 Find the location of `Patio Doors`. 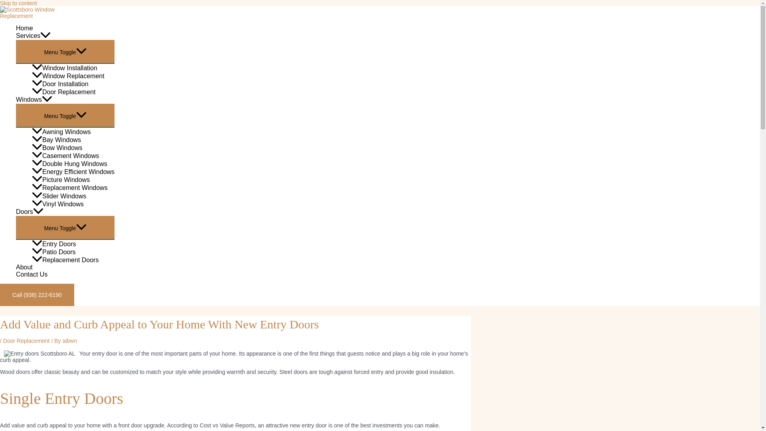

Patio Doors is located at coordinates (73, 252).